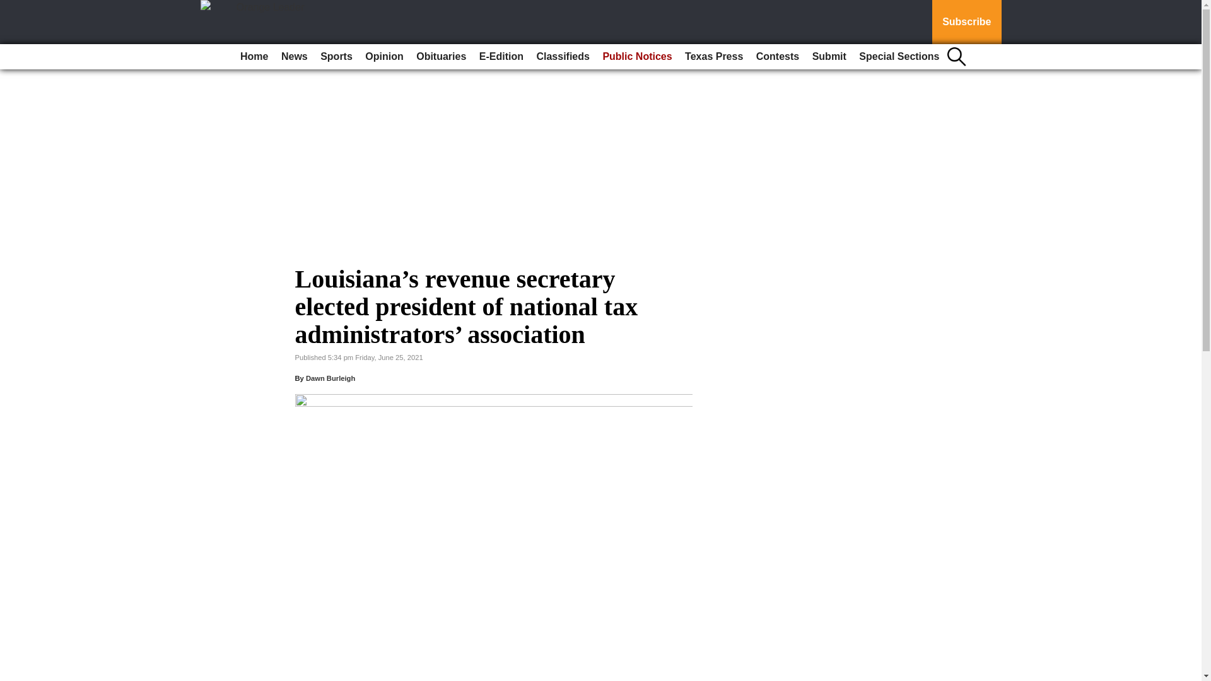 The width and height of the screenshot is (1211, 681). Describe the element at coordinates (899, 57) in the screenshot. I see `Special Sections` at that location.